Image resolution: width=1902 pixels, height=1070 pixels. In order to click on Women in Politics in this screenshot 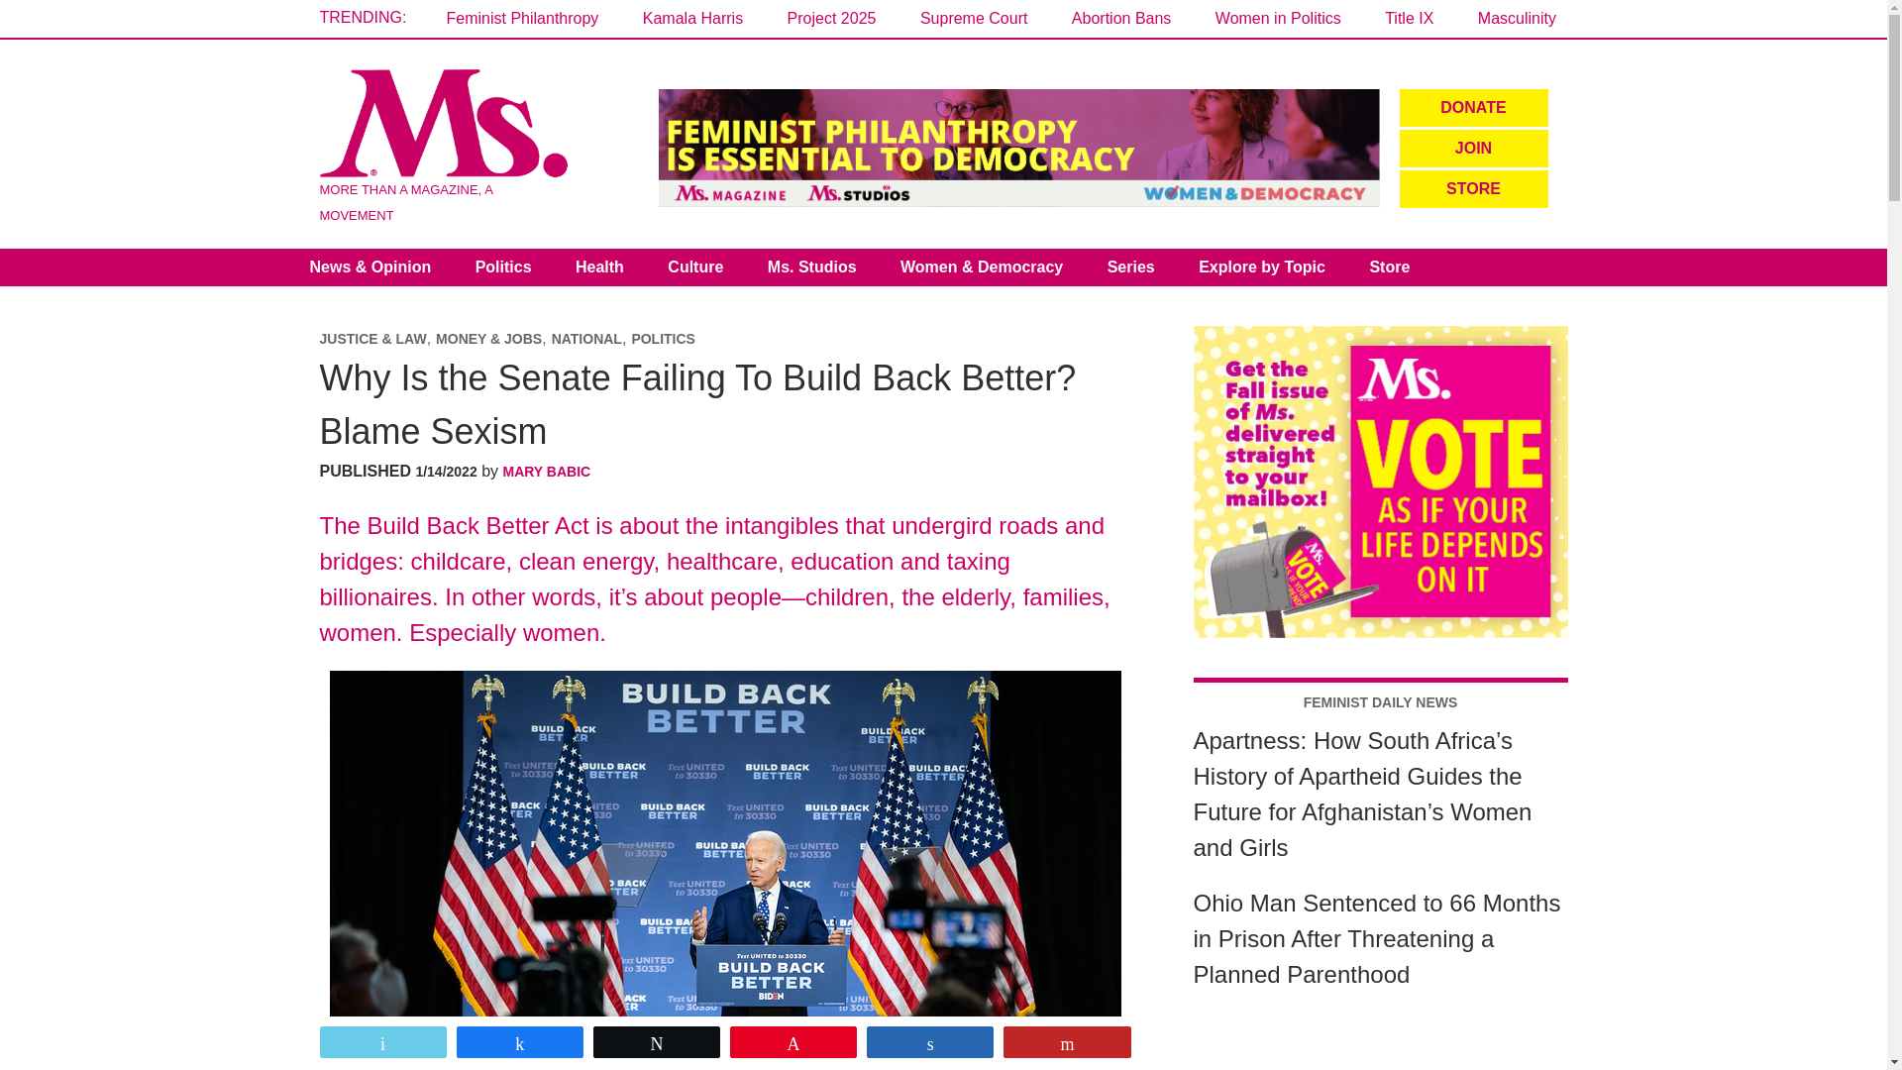, I will do `click(1278, 18)`.